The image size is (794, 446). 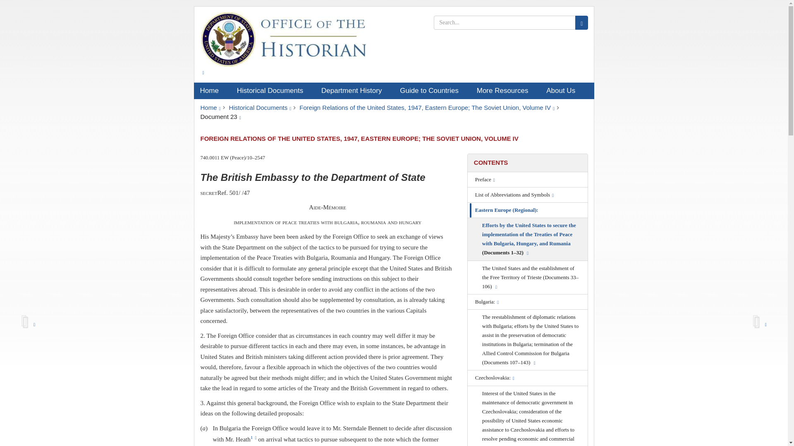 What do you see at coordinates (432, 90) in the screenshot?
I see `Guide to Countries` at bounding box center [432, 90].